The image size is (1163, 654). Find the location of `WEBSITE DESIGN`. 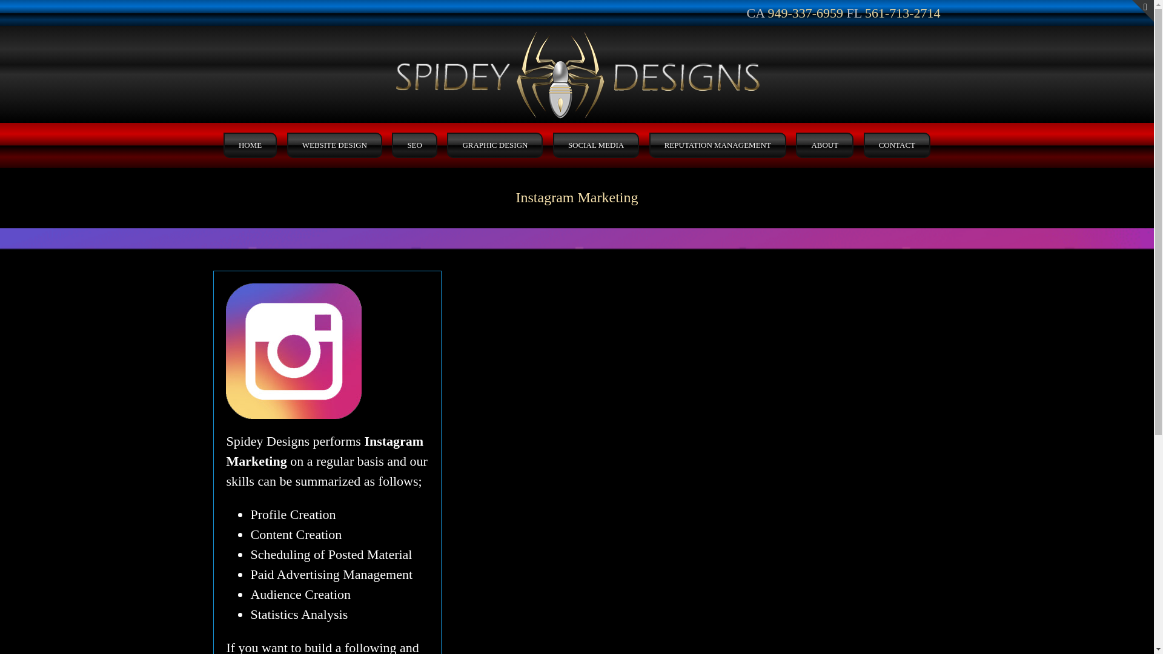

WEBSITE DESIGN is located at coordinates (334, 145).